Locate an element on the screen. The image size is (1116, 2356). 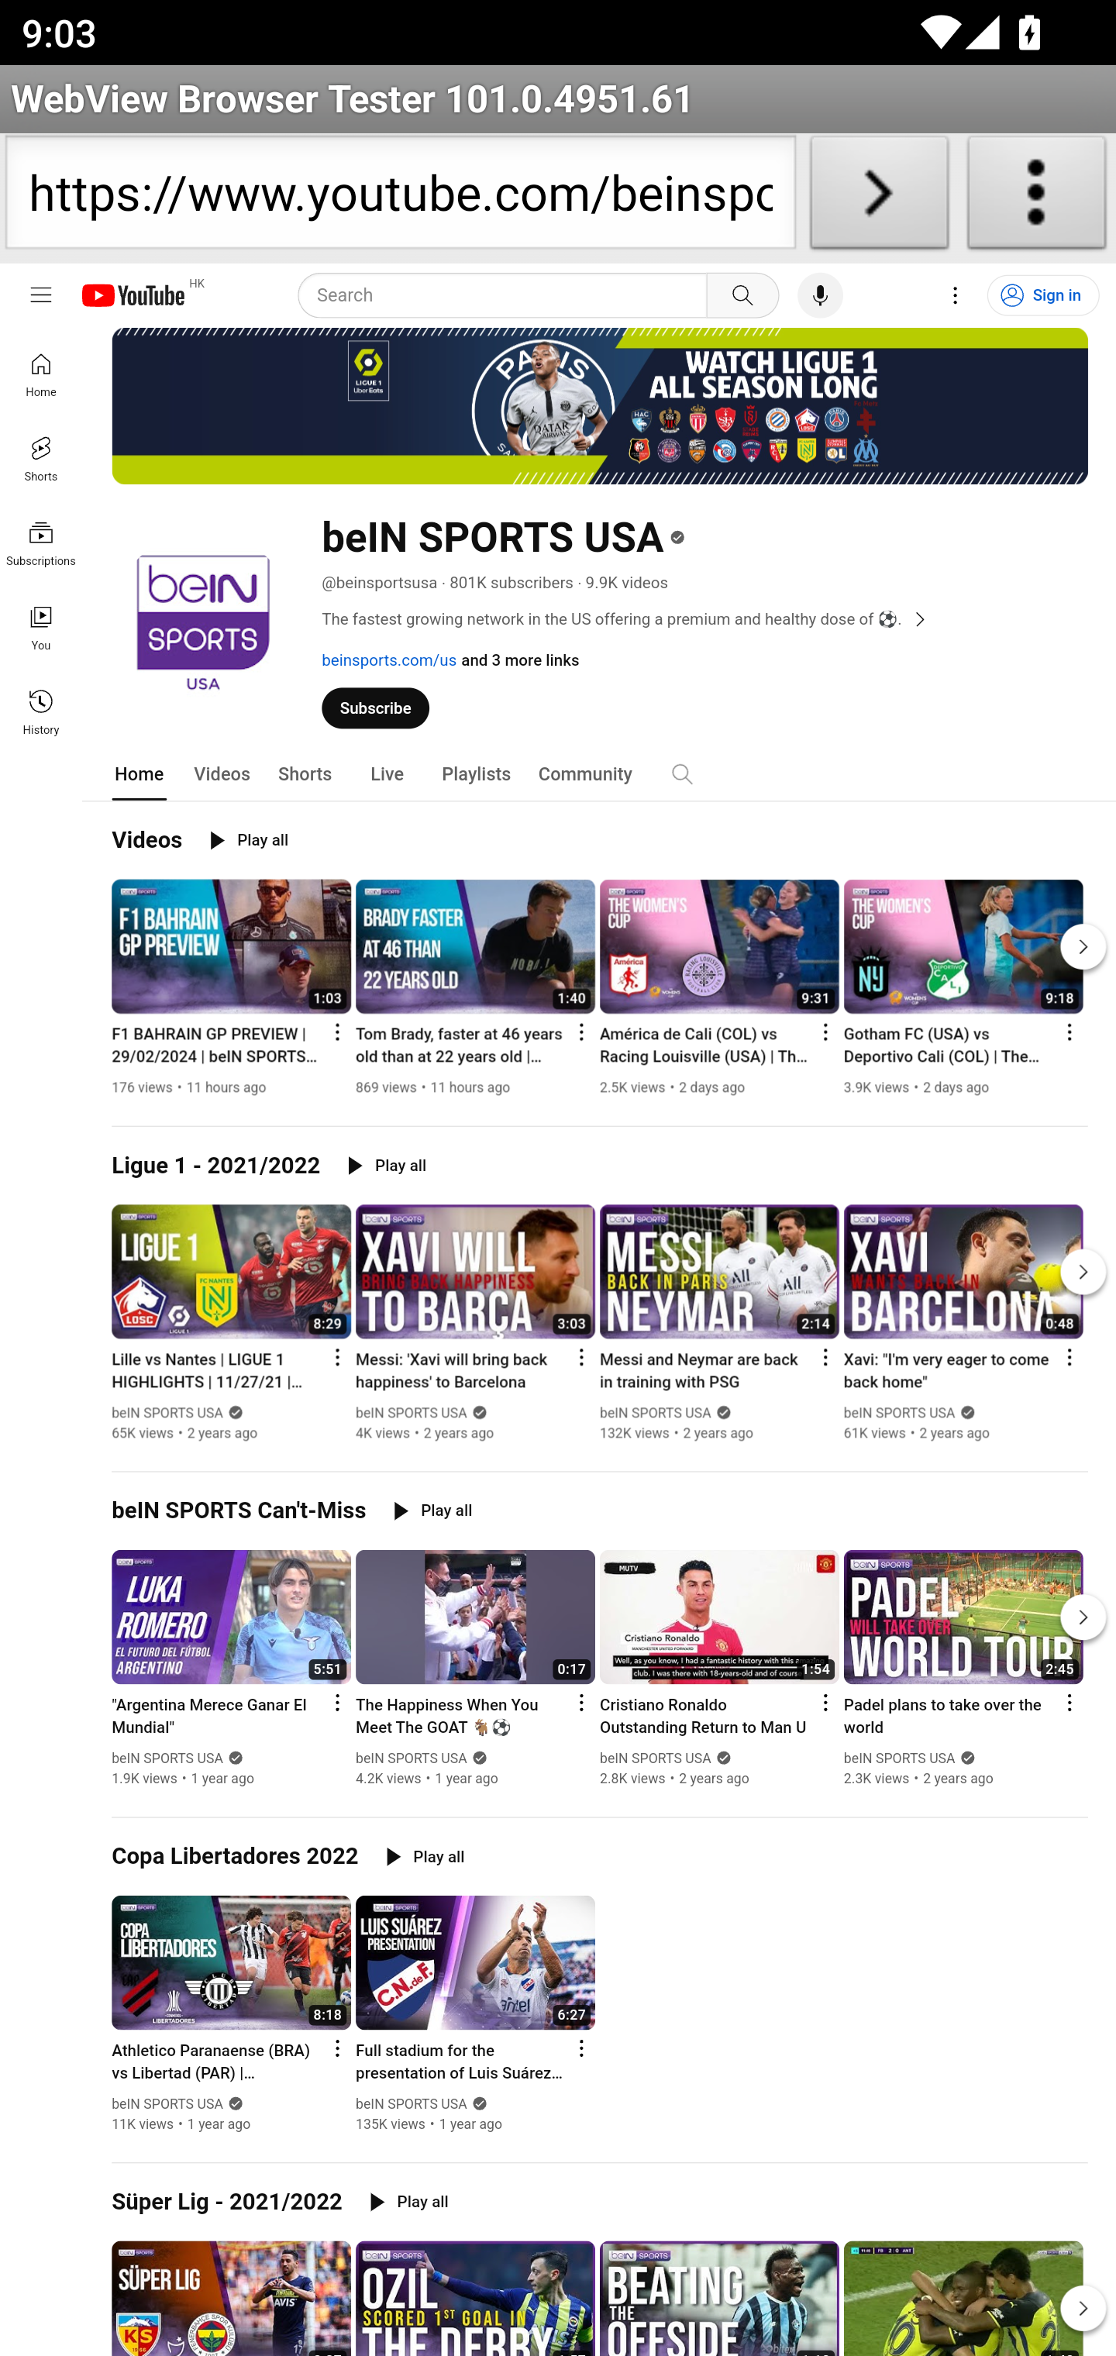
Action menu is located at coordinates (336, 1702).